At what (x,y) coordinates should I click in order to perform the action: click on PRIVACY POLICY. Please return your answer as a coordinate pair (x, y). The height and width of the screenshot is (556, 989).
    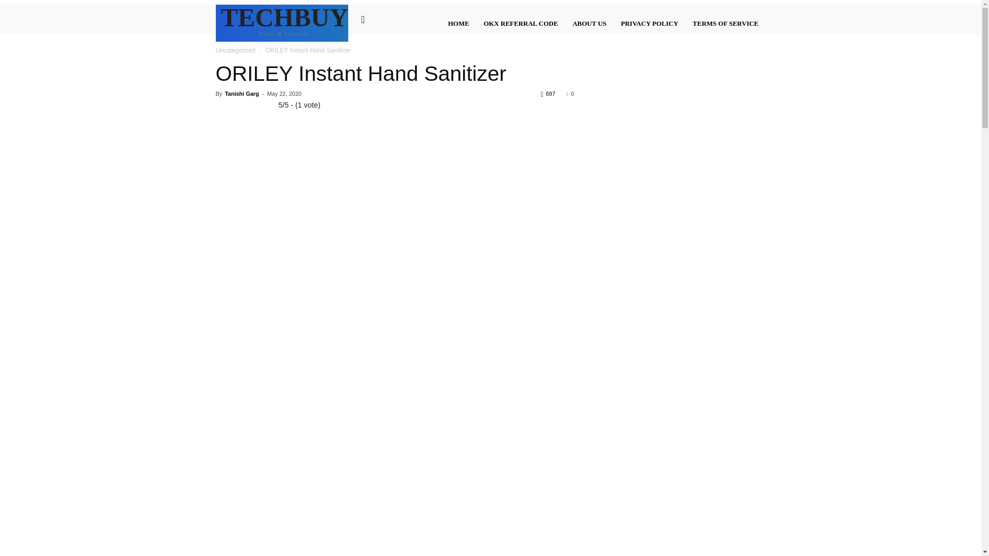
    Looking at the image, I should click on (649, 24).